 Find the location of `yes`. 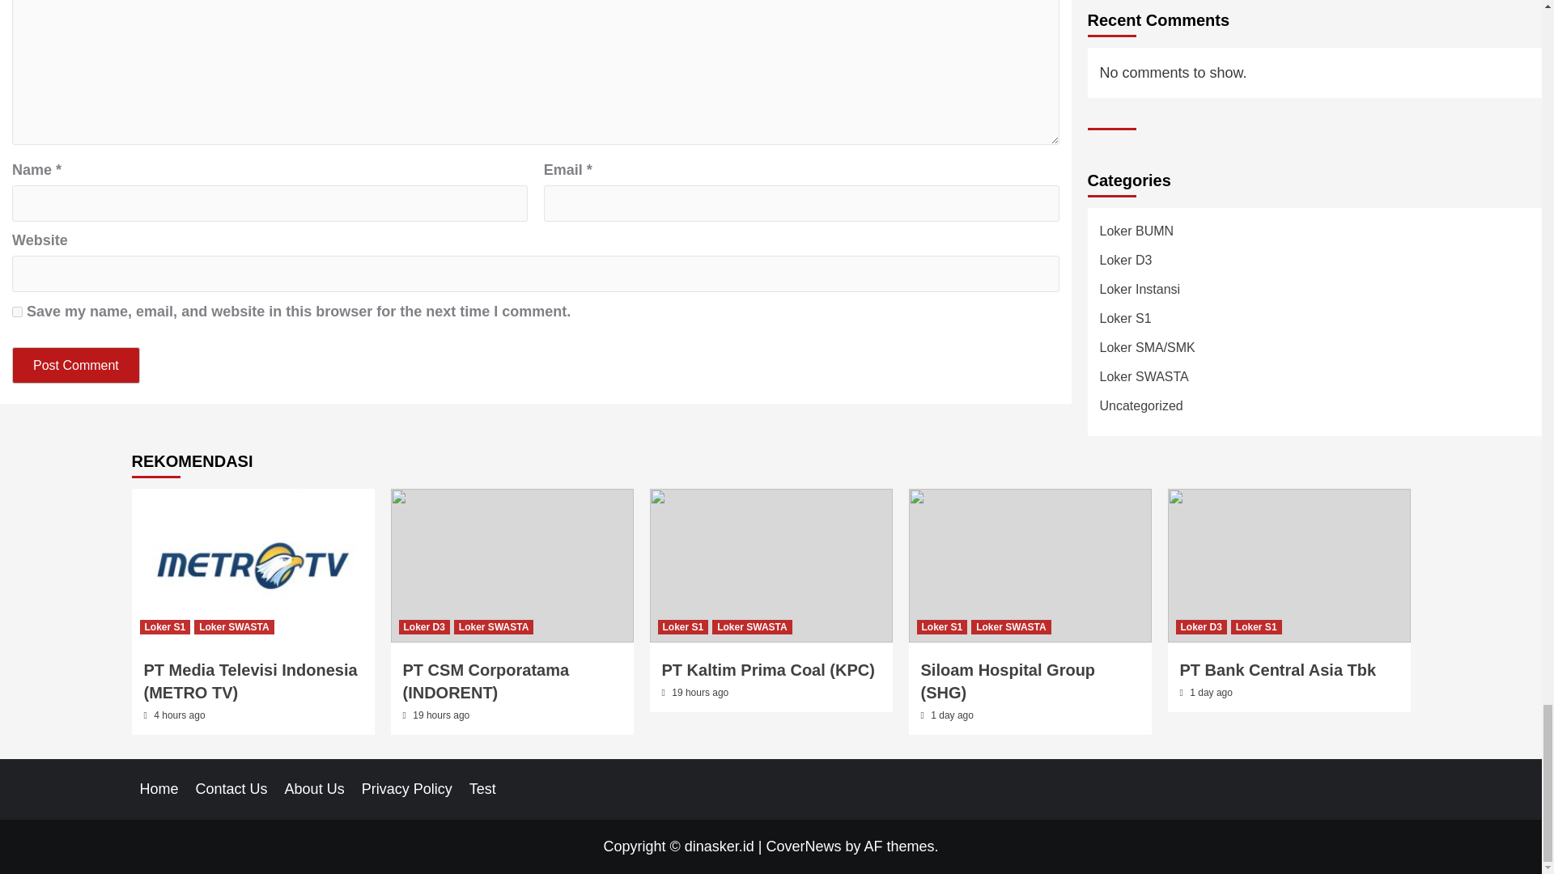

yes is located at coordinates (18, 312).